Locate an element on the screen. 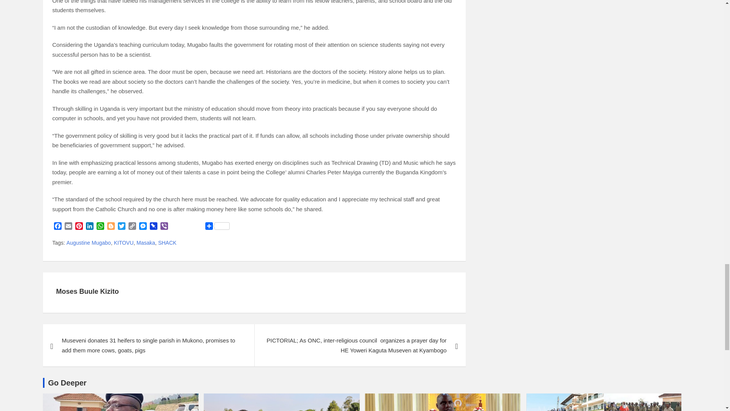 This screenshot has width=730, height=411. Viber is located at coordinates (164, 227).